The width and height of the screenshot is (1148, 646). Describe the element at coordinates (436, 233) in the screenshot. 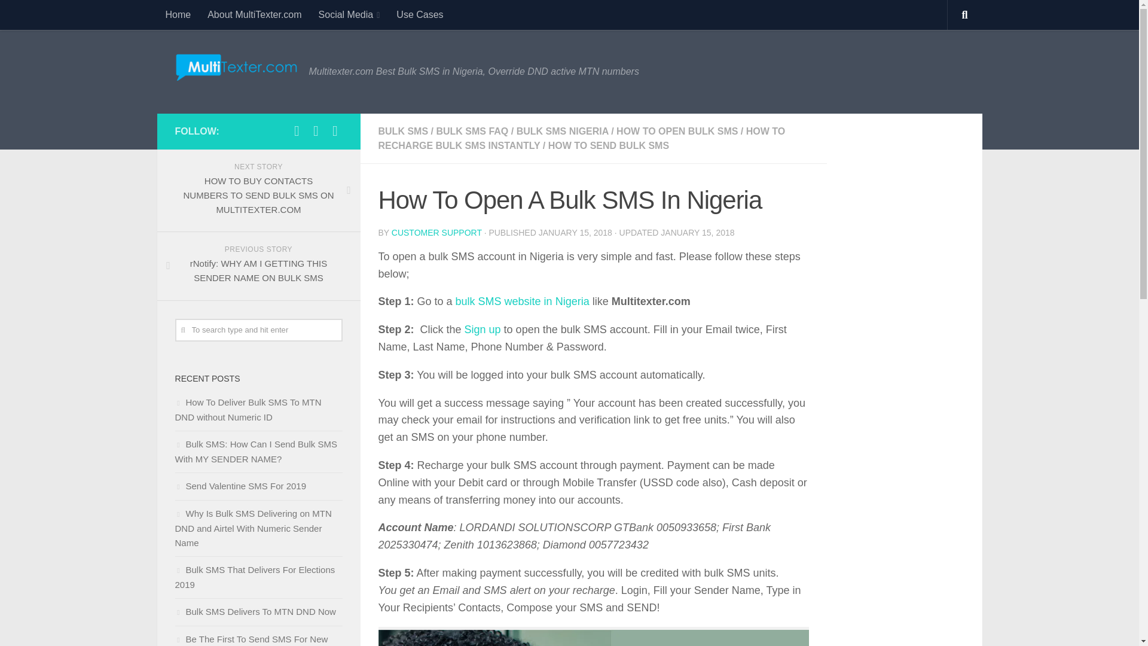

I see `CUSTOMER SUPPORT` at that location.